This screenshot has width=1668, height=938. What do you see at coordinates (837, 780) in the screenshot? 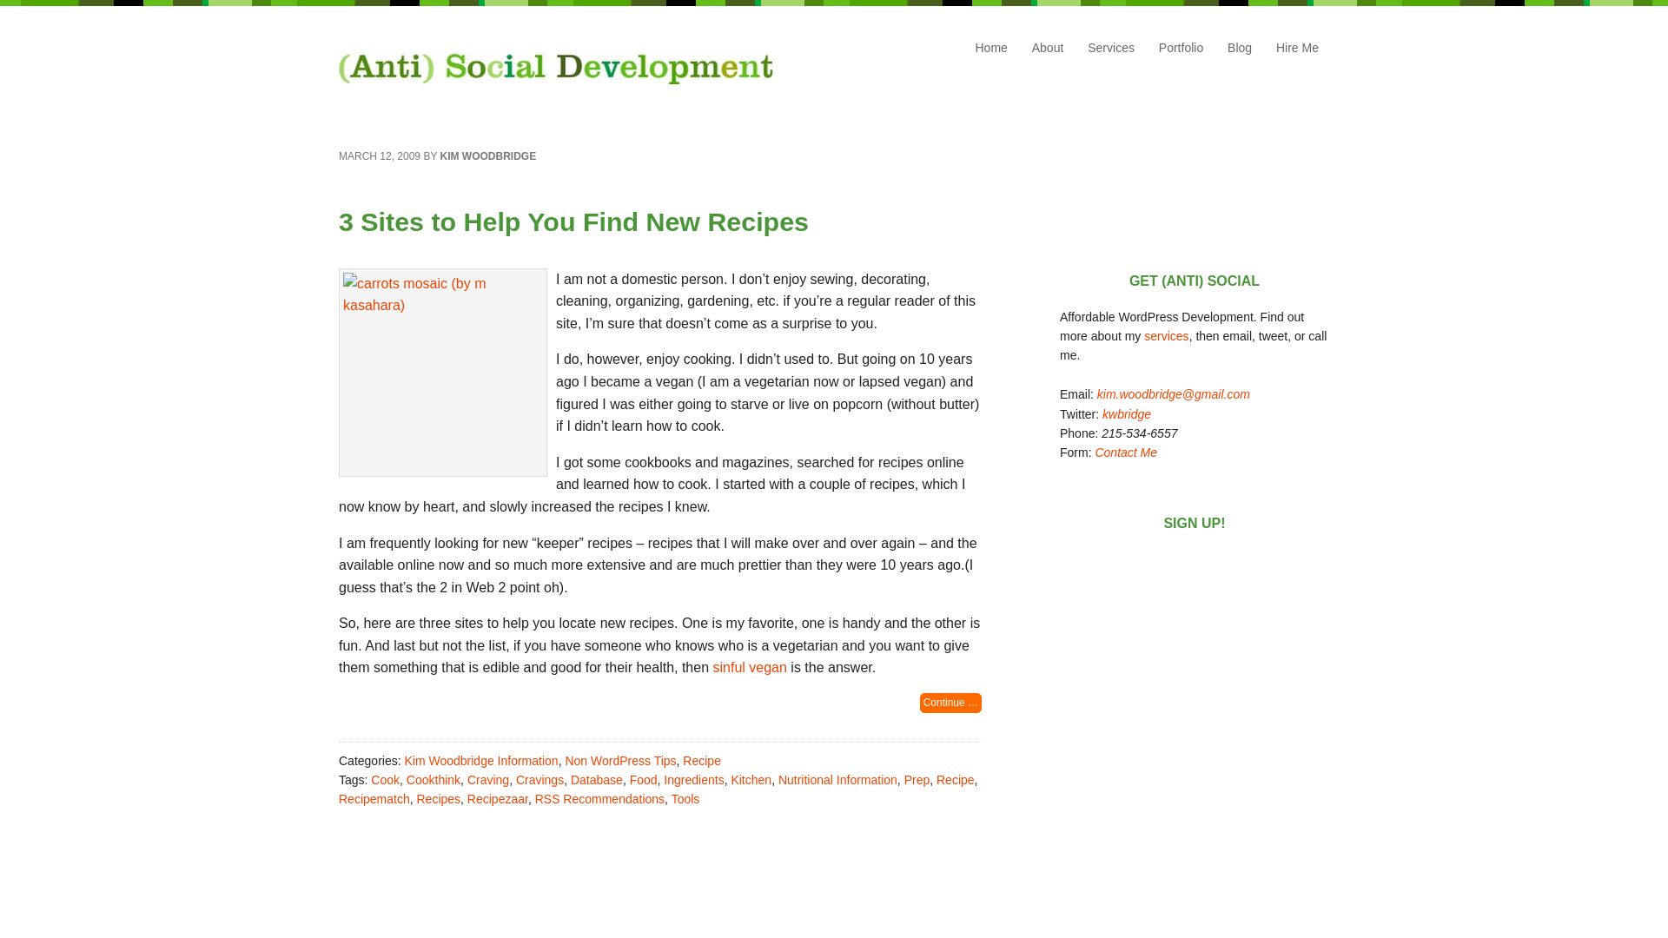
I see `Nutritional Information` at bounding box center [837, 780].